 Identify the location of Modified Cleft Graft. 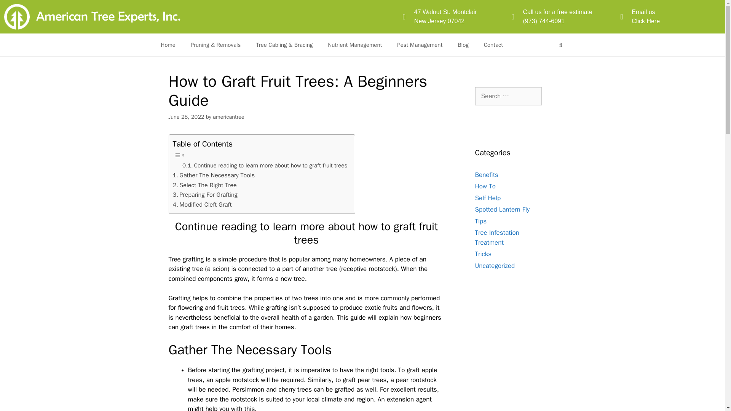
(671, 17).